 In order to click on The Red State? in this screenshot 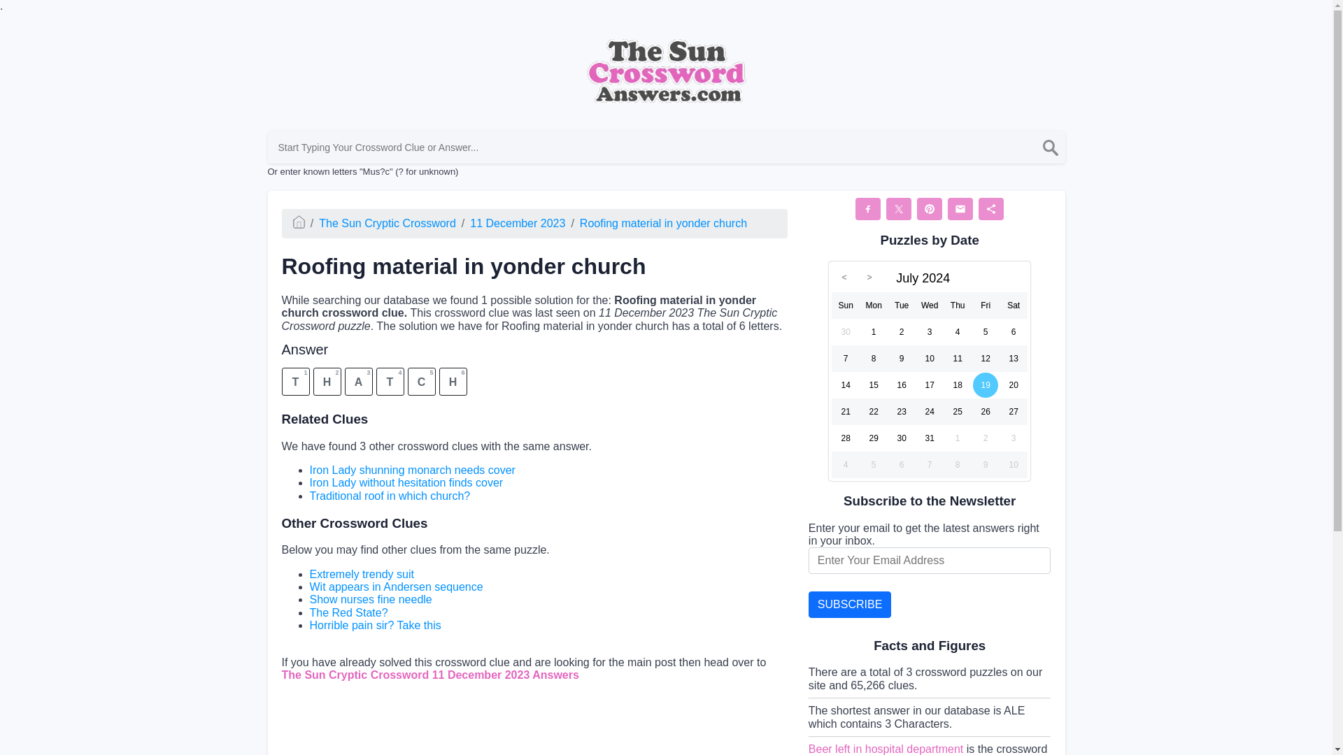, I will do `click(348, 612)`.